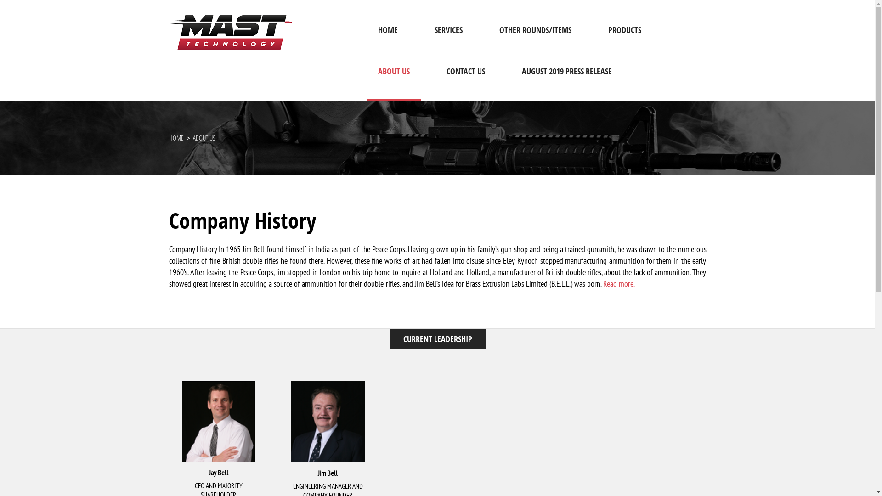 This screenshot has width=882, height=496. Describe the element at coordinates (566, 80) in the screenshot. I see `AUGUST 2019 PRESS RELEASE` at that location.